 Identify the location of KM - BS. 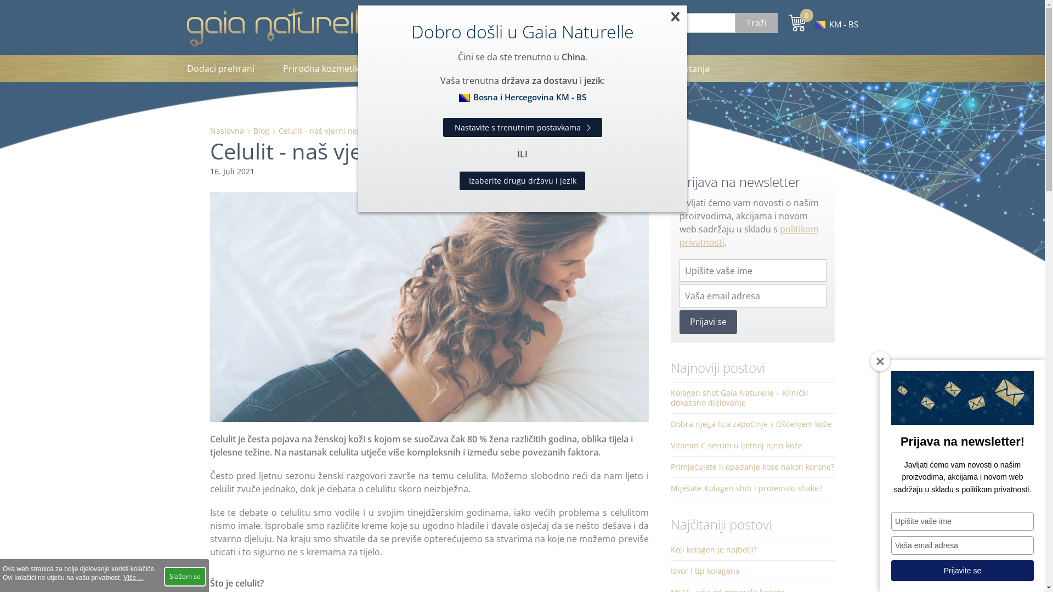
(837, 24).